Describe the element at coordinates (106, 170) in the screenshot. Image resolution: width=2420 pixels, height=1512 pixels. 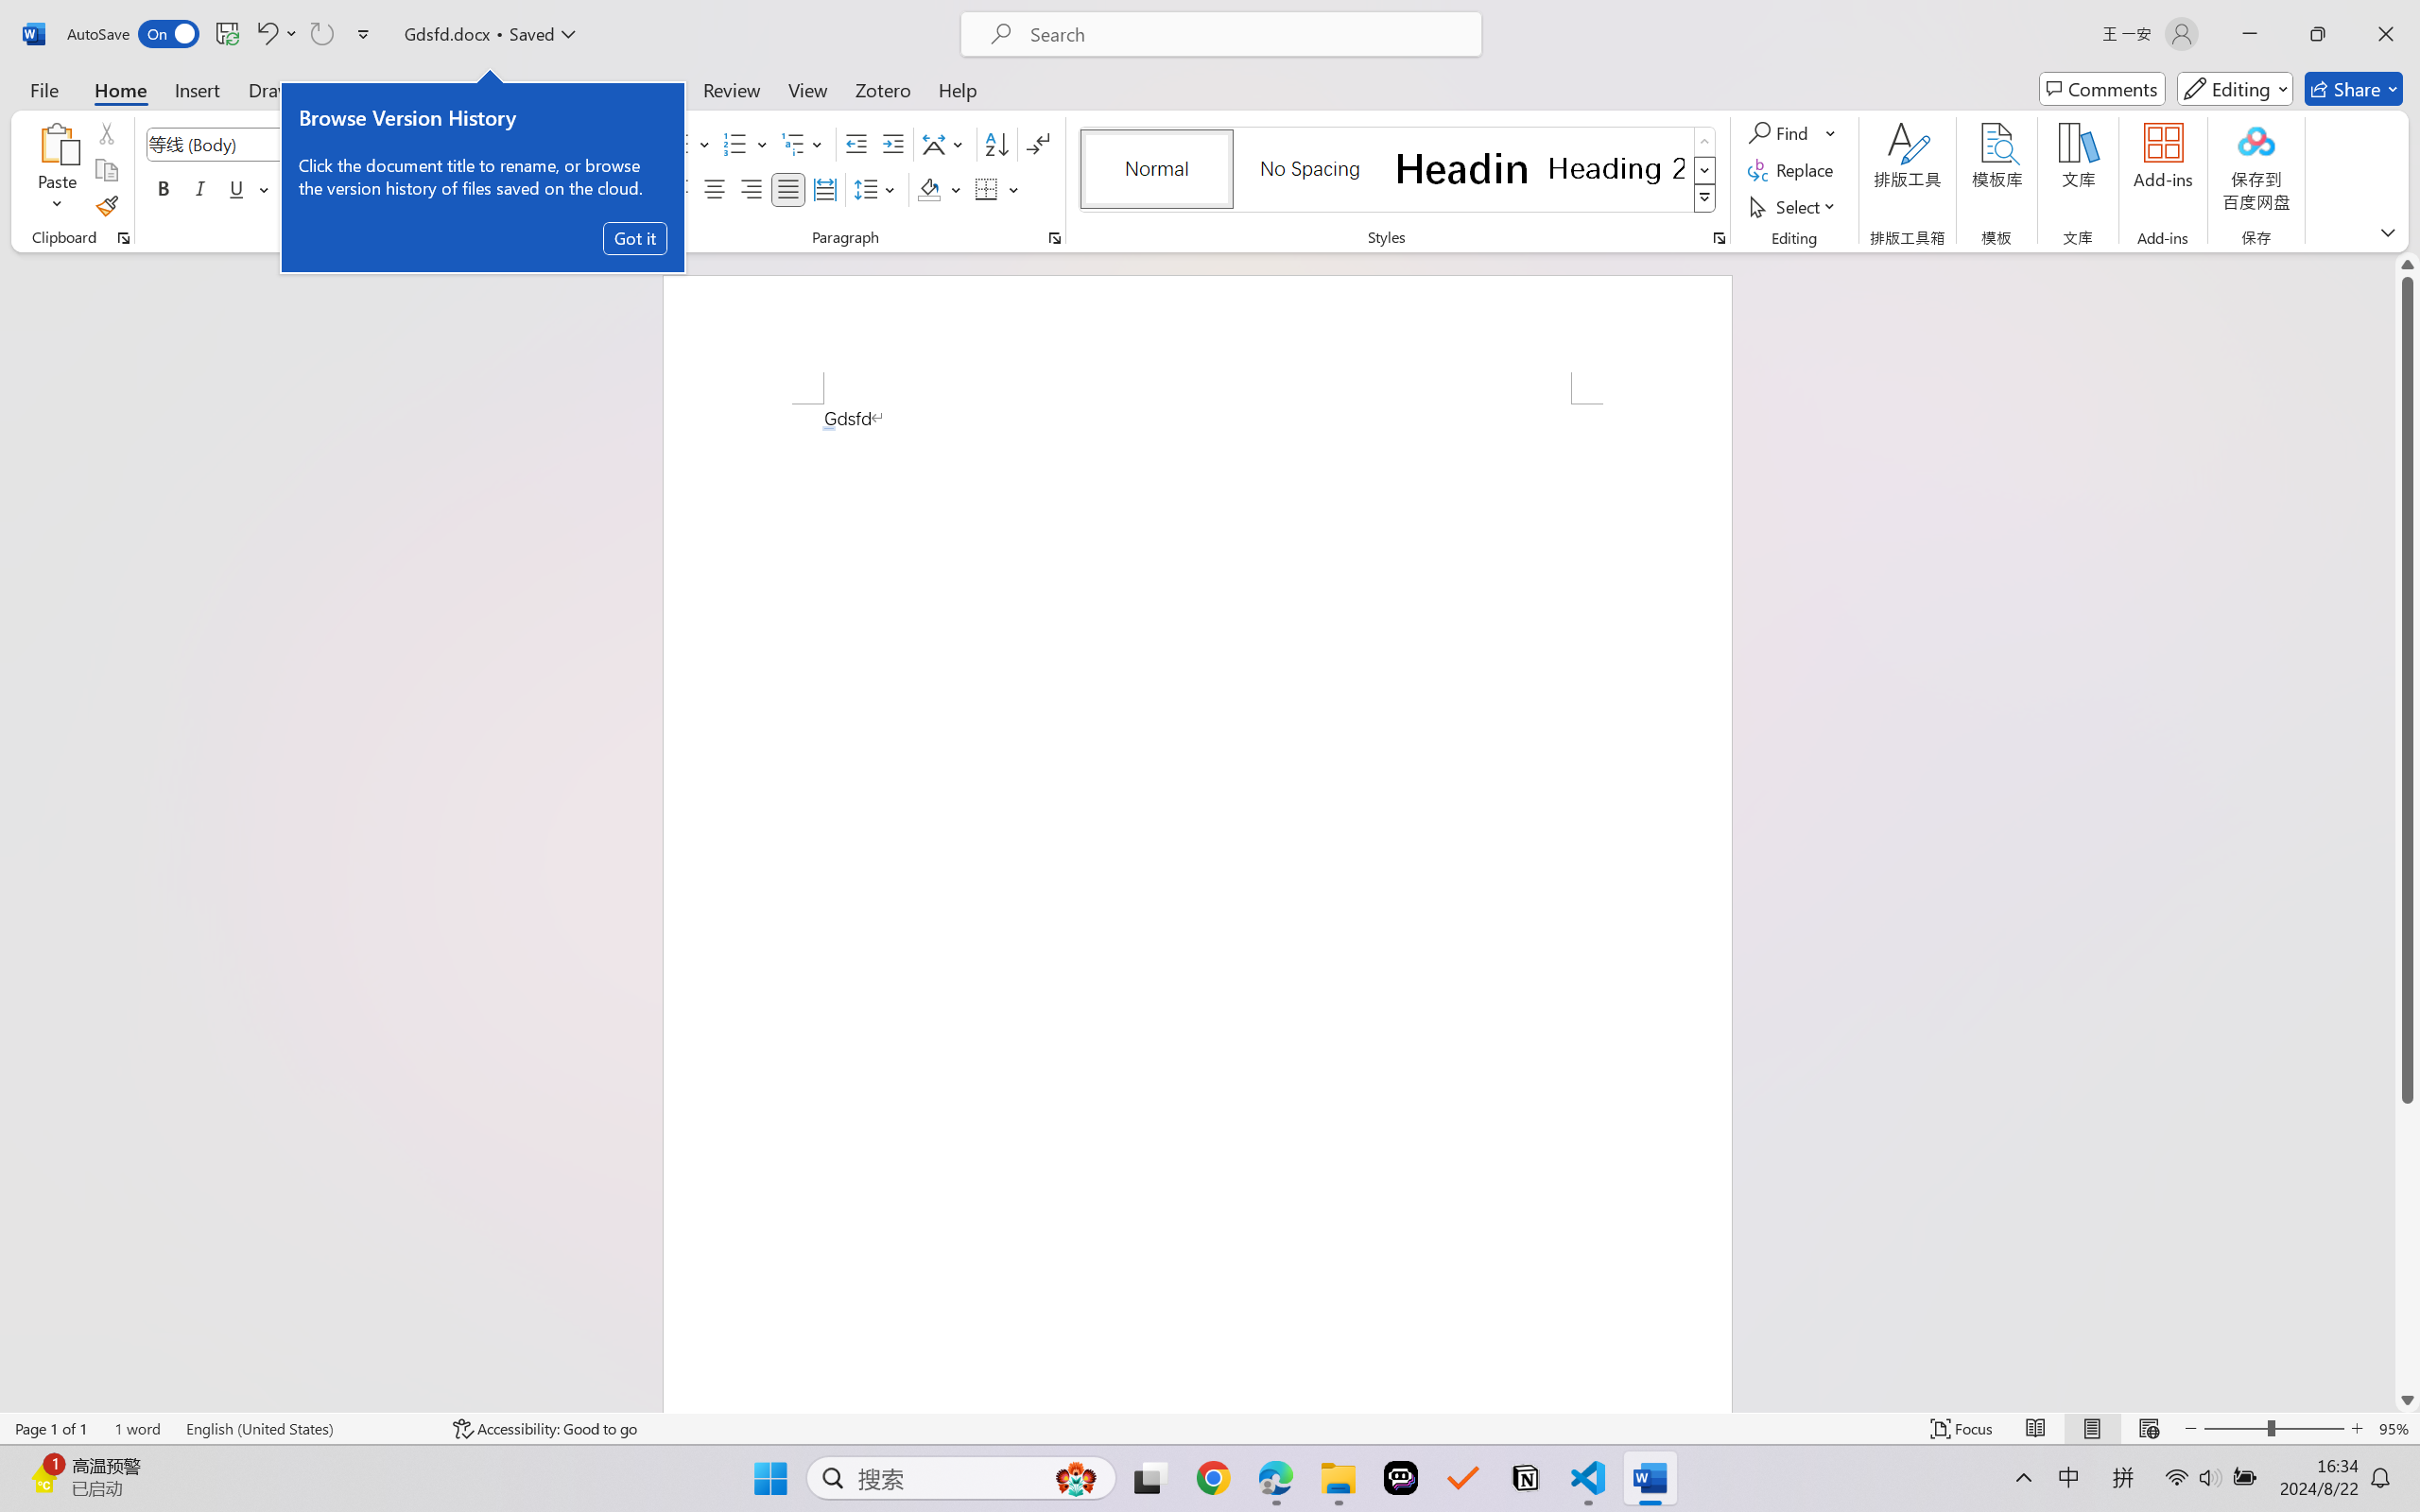
I see `Copy` at that location.